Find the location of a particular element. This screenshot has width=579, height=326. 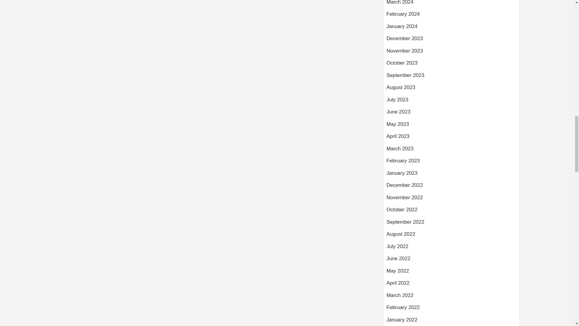

February 2024 is located at coordinates (451, 16).